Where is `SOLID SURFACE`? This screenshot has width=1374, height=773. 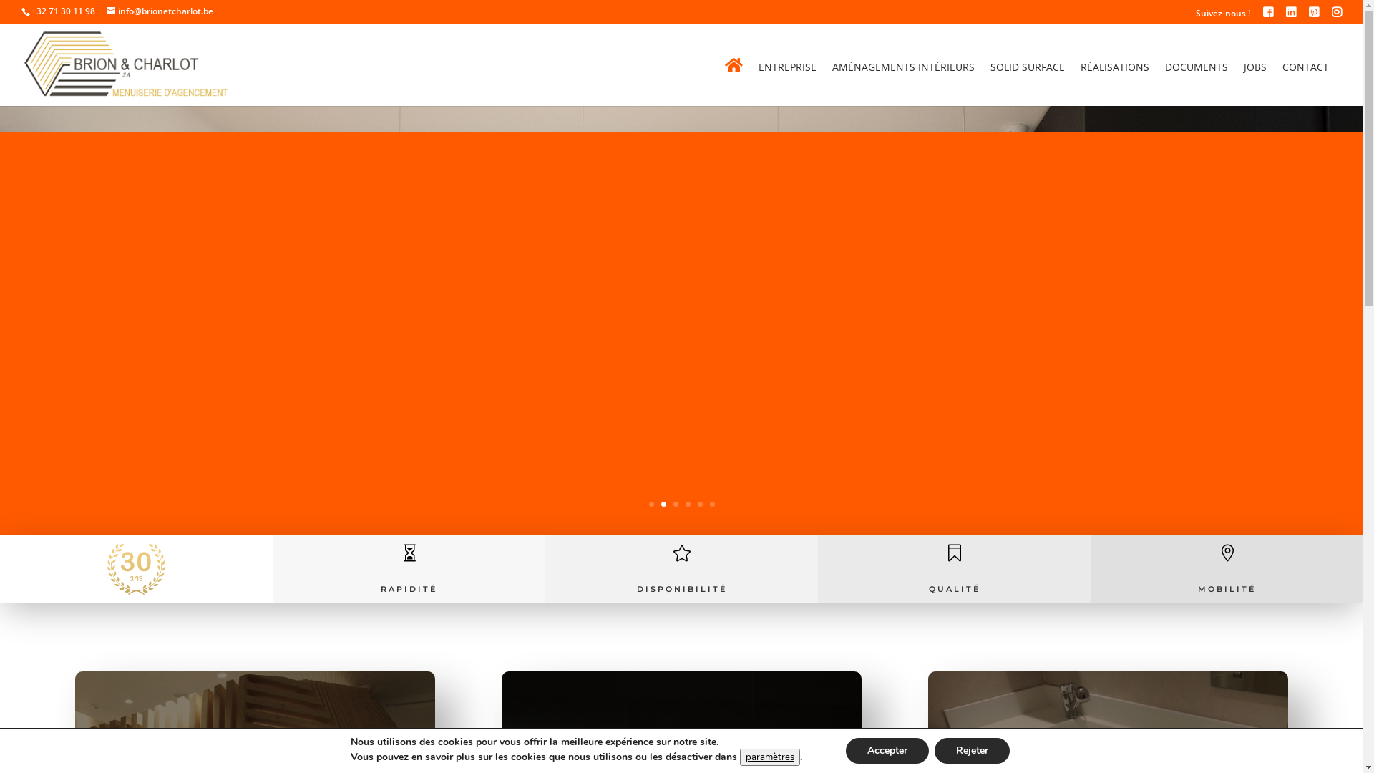 SOLID SURFACE is located at coordinates (1028, 84).